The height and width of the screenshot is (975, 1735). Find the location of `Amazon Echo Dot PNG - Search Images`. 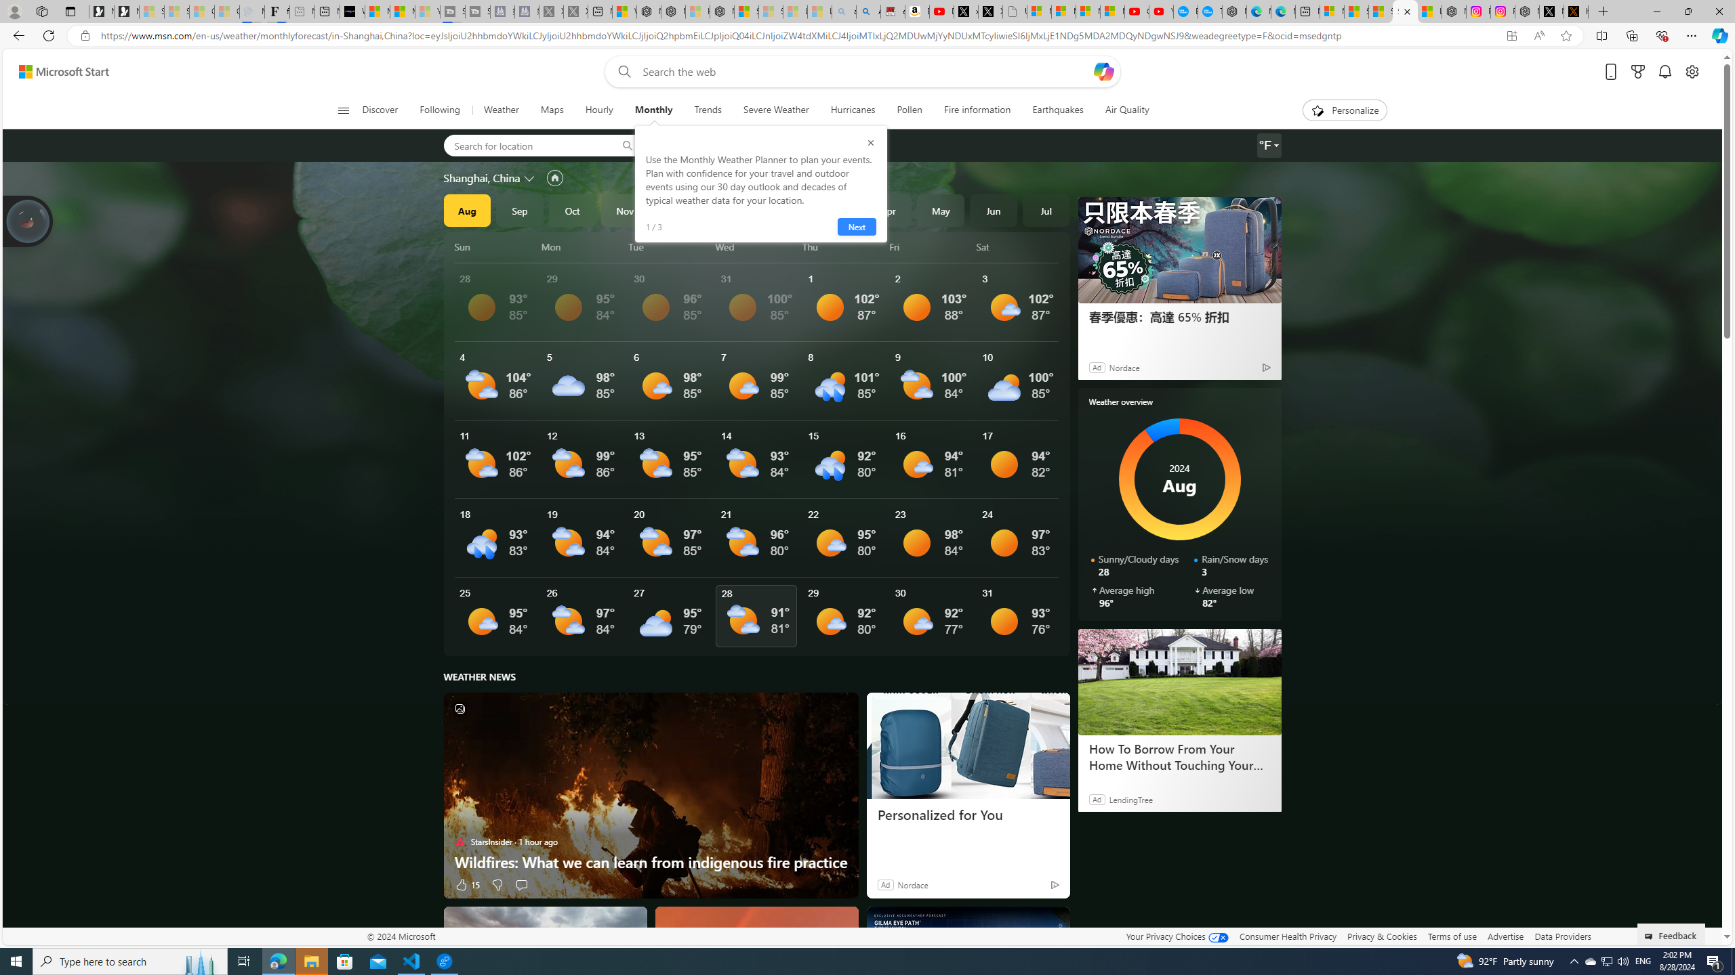

Amazon Echo Dot PNG - Search Images is located at coordinates (868, 12).